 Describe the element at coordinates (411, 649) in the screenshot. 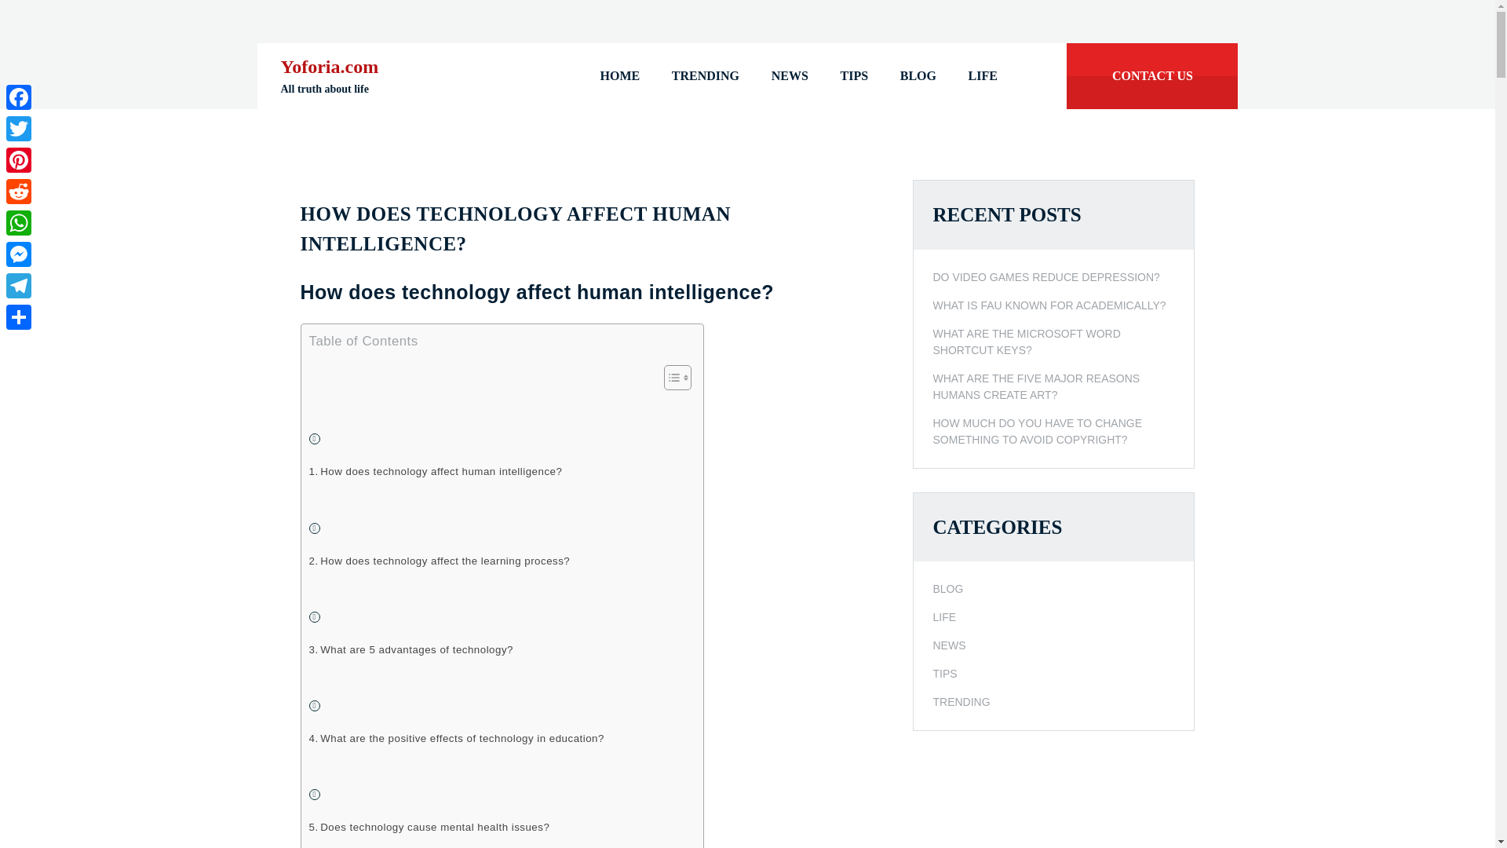

I see `What are 5 advantages of technology?` at that location.